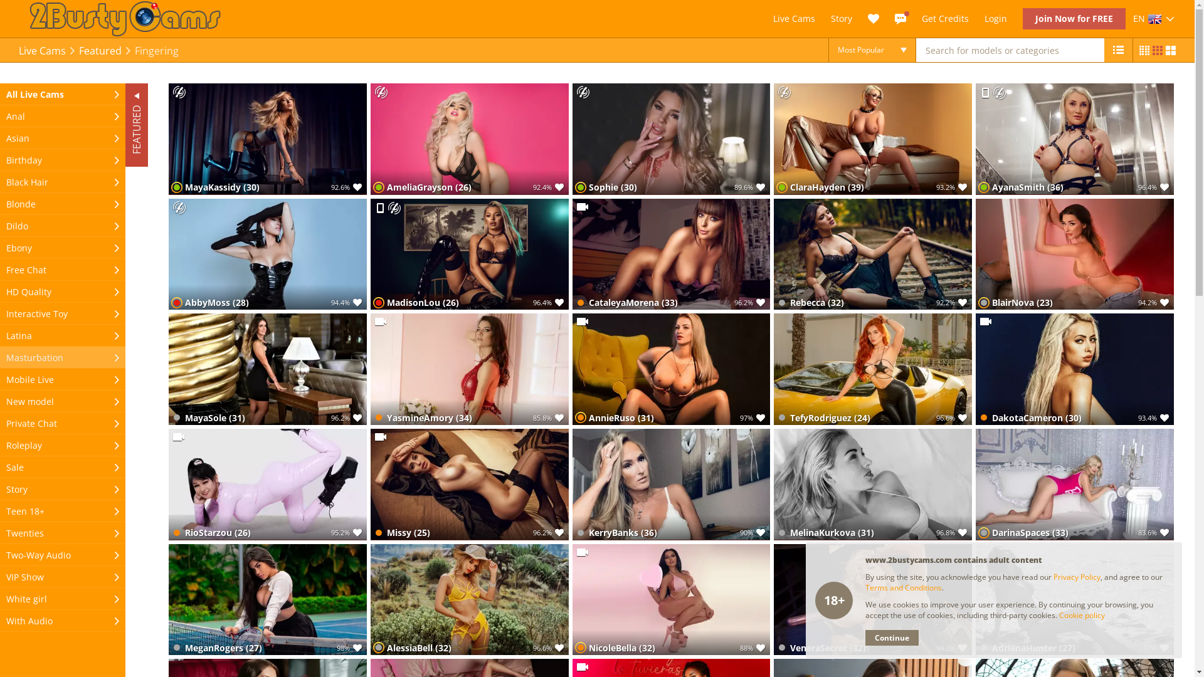  What do you see at coordinates (1075, 255) in the screenshot?
I see `BlairNova (23)
94.2%` at bounding box center [1075, 255].